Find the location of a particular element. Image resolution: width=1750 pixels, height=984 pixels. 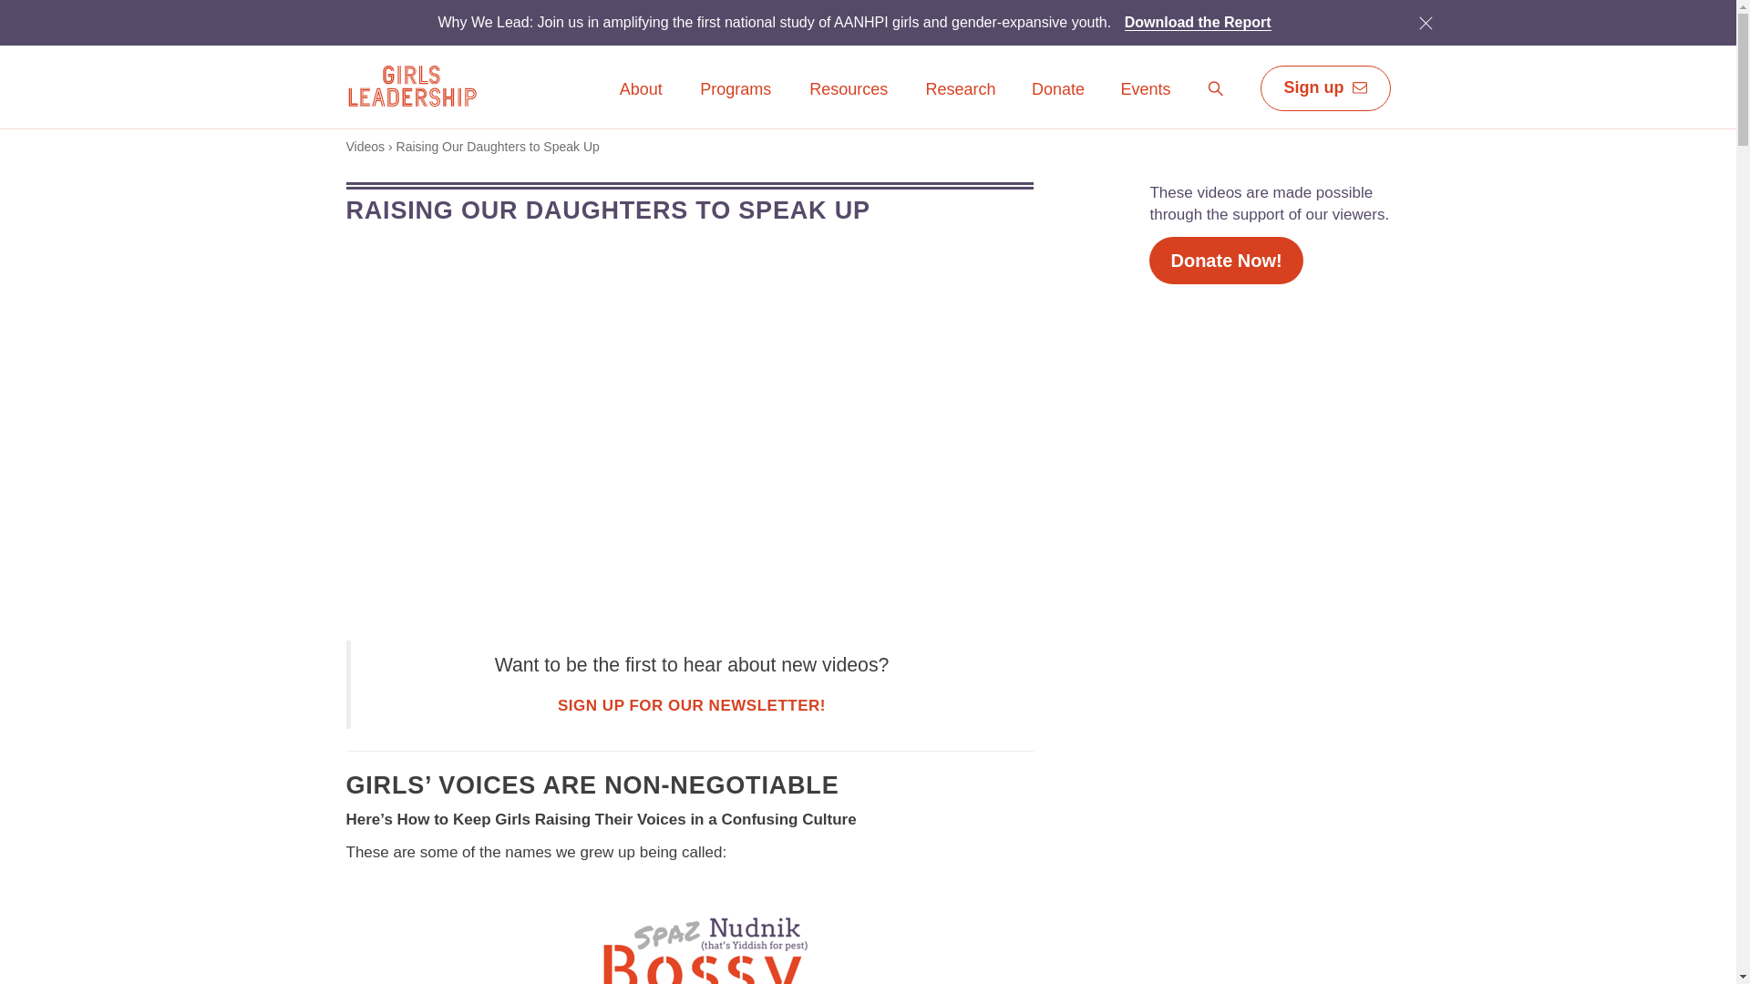

Resources is located at coordinates (849, 90).